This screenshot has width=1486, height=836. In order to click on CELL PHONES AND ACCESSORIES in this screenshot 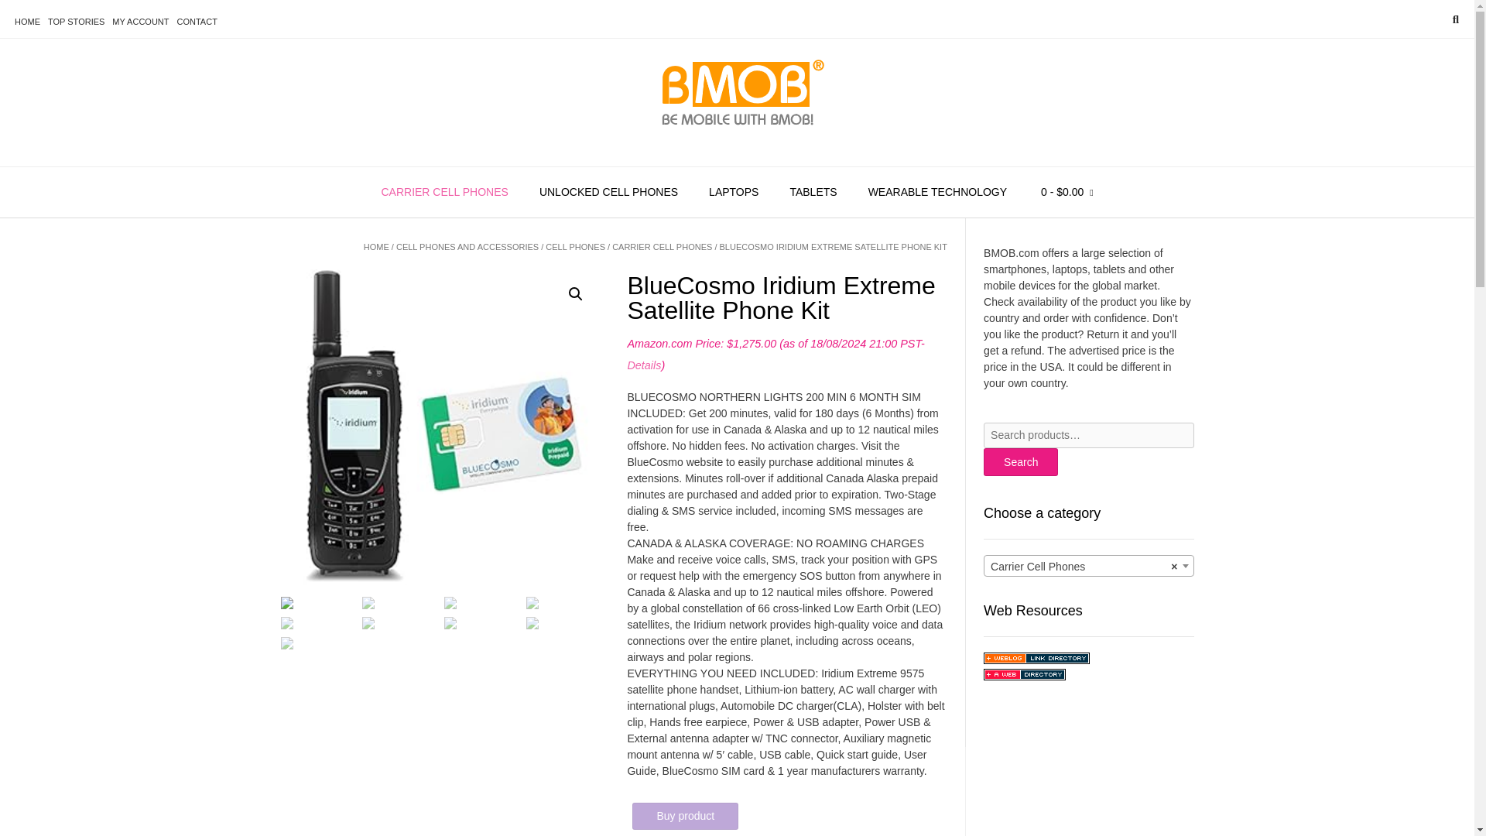, I will do `click(467, 247)`.